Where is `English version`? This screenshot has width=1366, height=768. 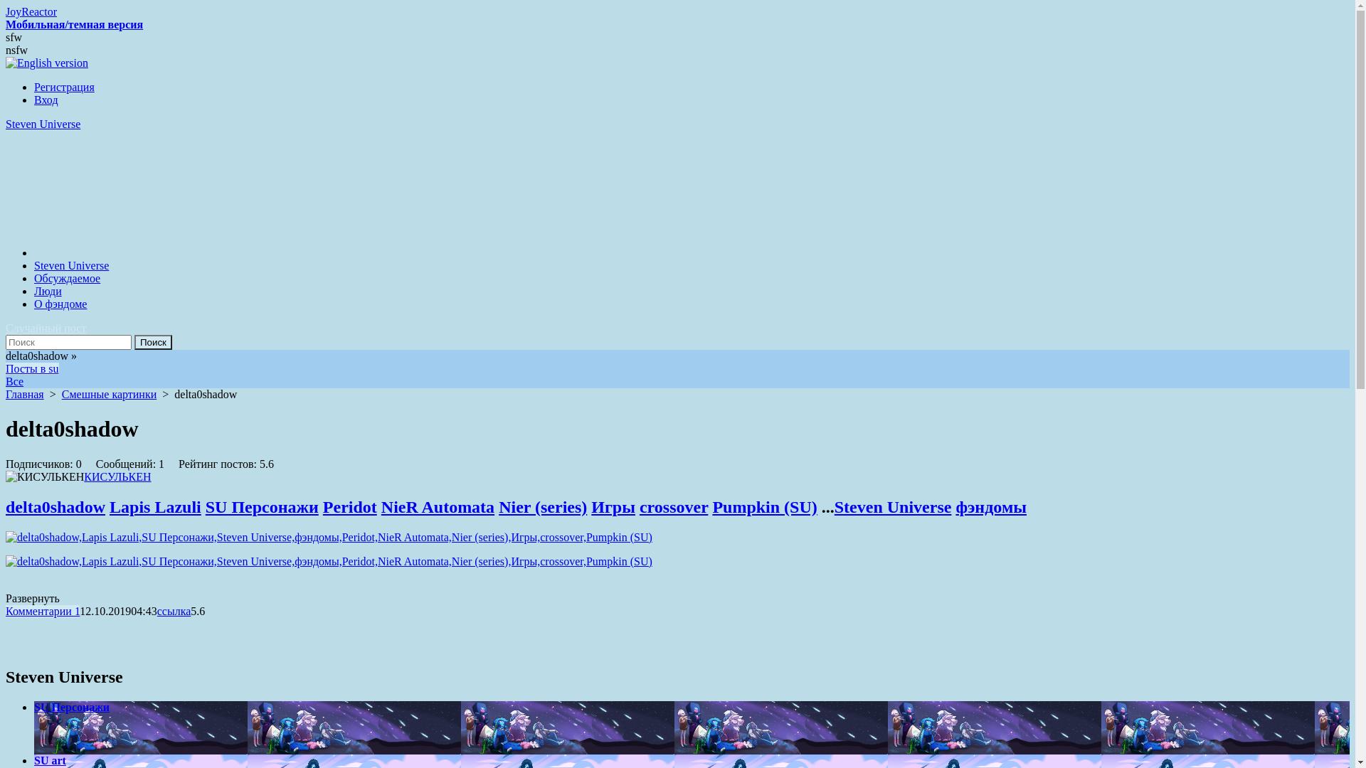 English version is located at coordinates (47, 63).